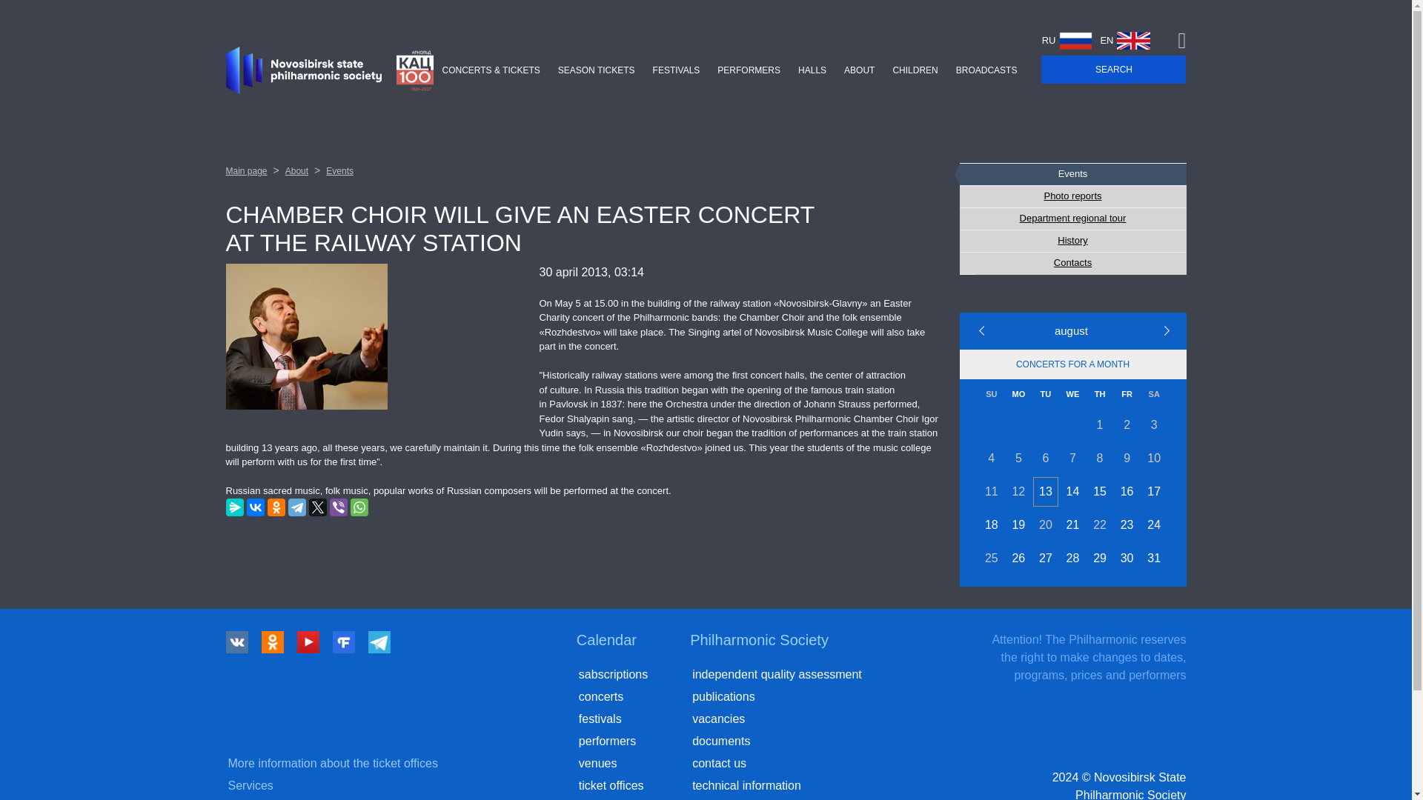 This screenshot has height=800, width=1423. What do you see at coordinates (1072, 174) in the screenshot?
I see `Events` at bounding box center [1072, 174].